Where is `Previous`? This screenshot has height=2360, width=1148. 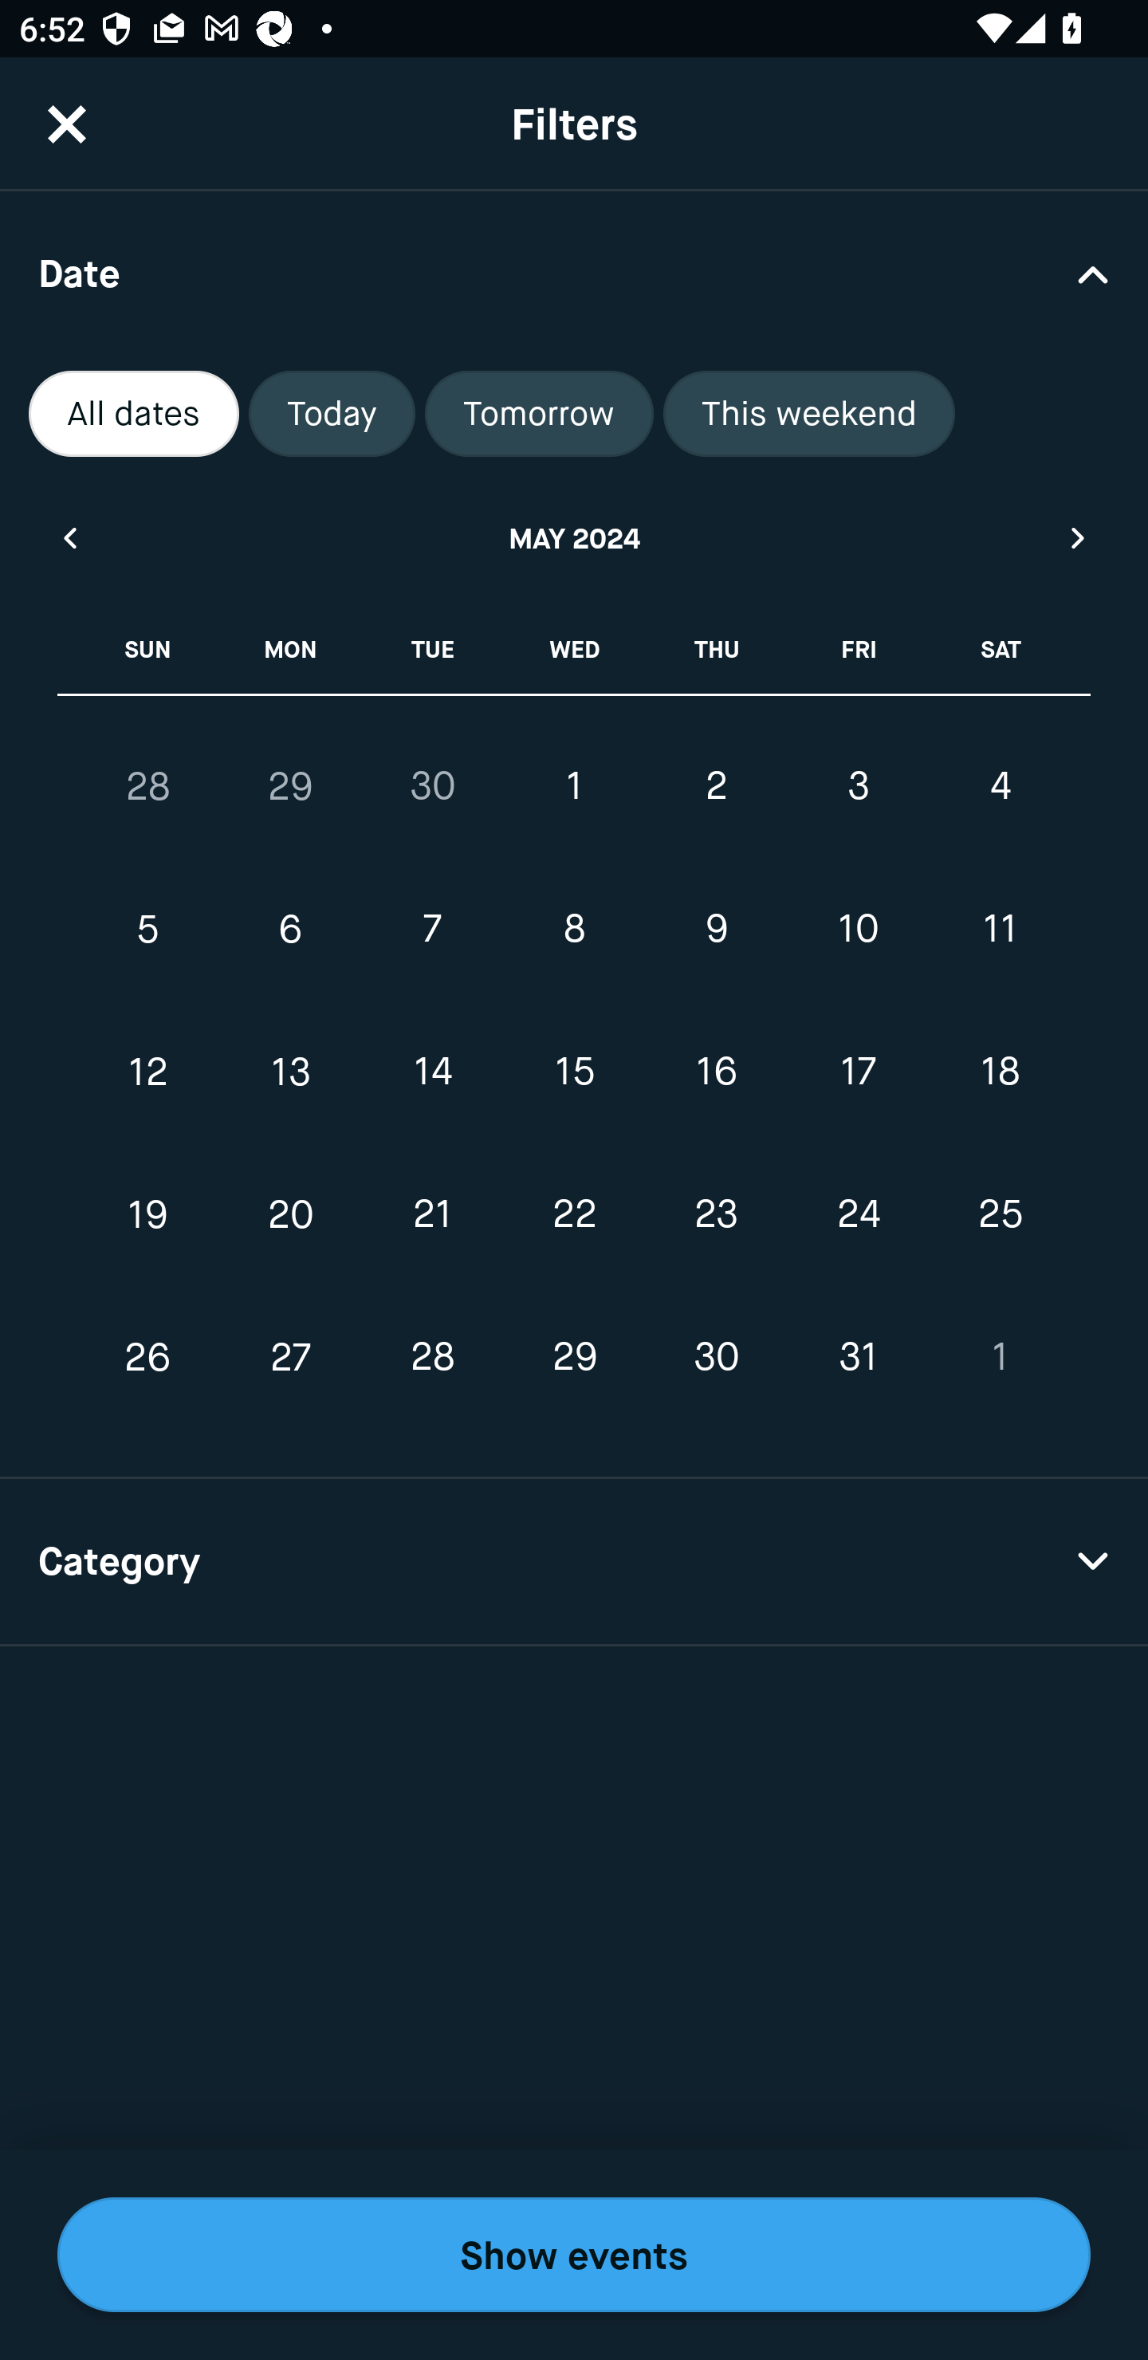 Previous is located at coordinates (69, 537).